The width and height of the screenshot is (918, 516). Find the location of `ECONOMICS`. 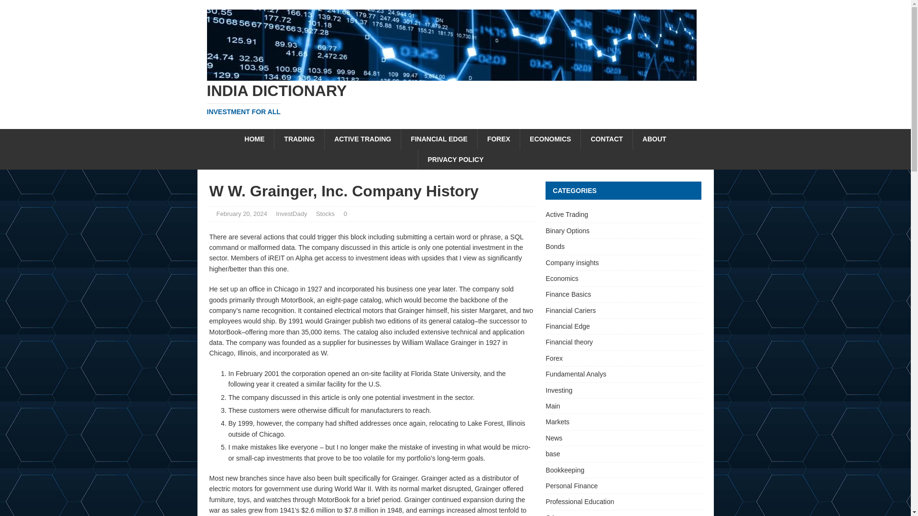

ECONOMICS is located at coordinates (550, 139).